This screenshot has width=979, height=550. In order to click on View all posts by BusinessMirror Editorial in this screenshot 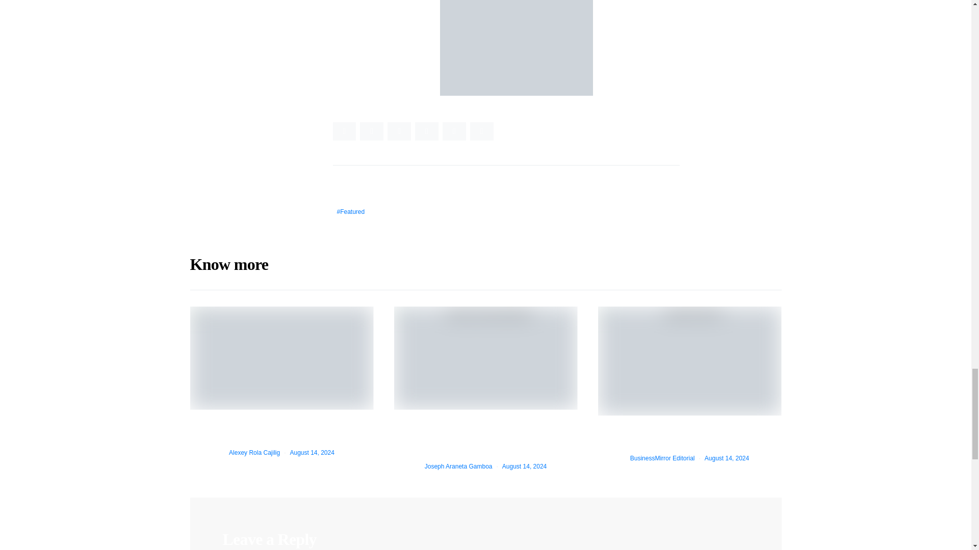, I will do `click(663, 458)`.